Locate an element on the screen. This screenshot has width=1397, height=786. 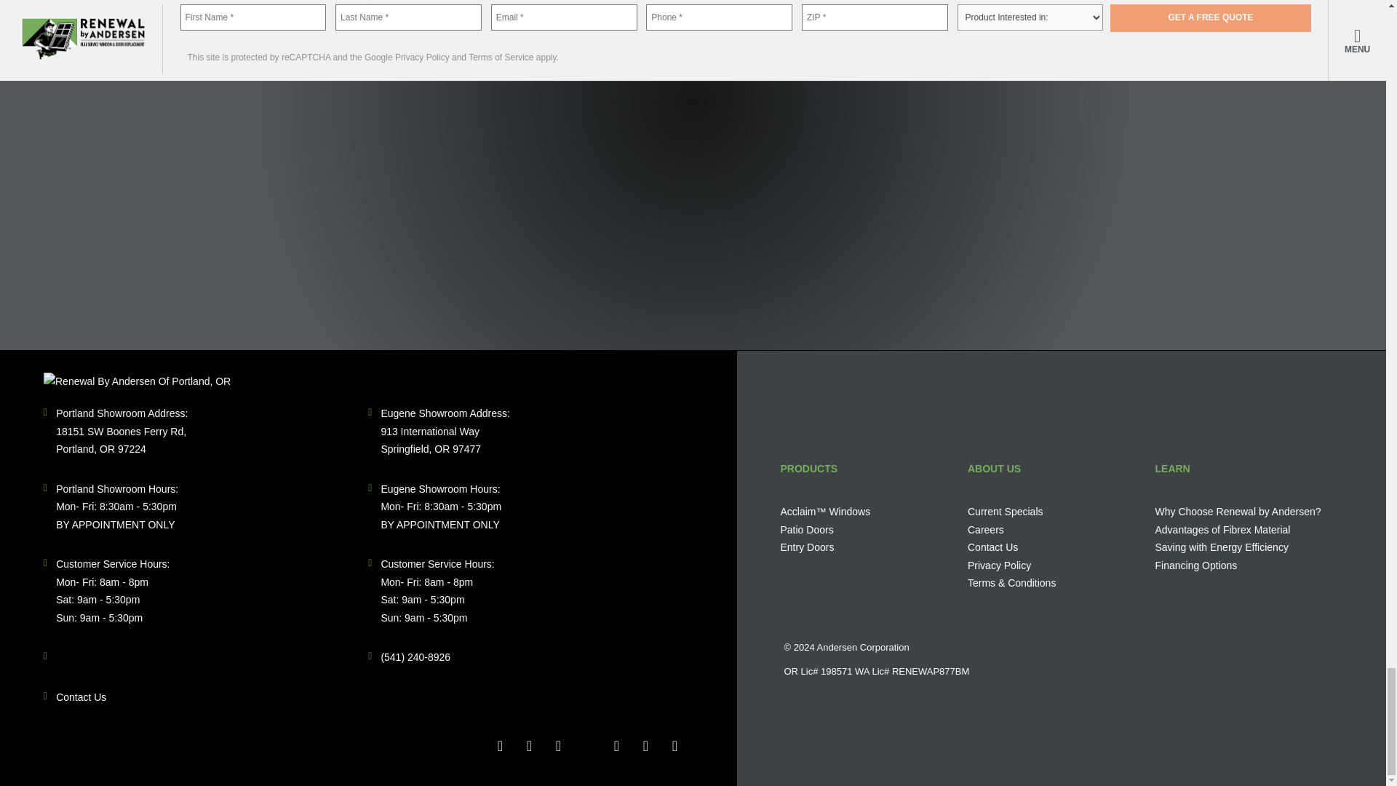
Houzz is located at coordinates (557, 745).